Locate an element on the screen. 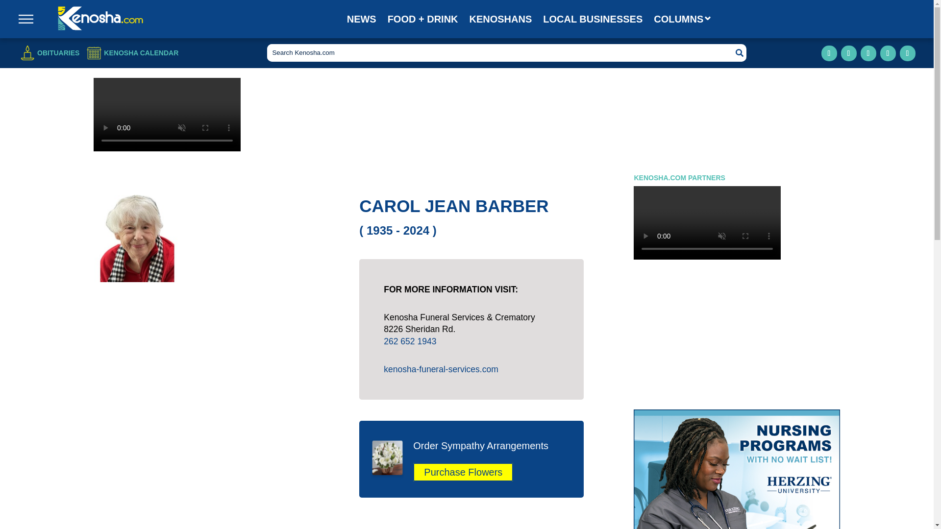  Carol Jean Barber is located at coordinates (137, 238).